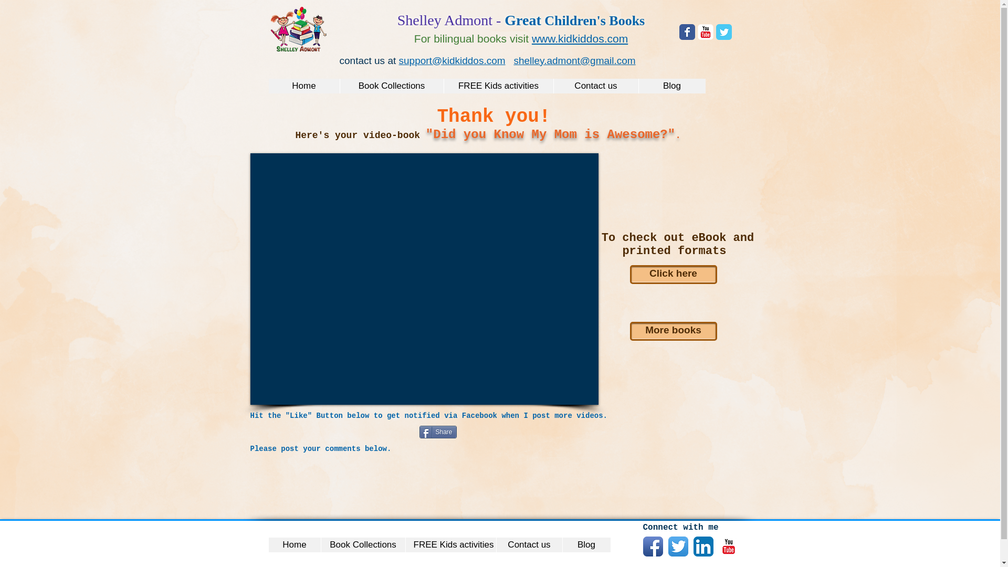  Describe the element at coordinates (528, 544) in the screenshot. I see `Contact us` at that location.